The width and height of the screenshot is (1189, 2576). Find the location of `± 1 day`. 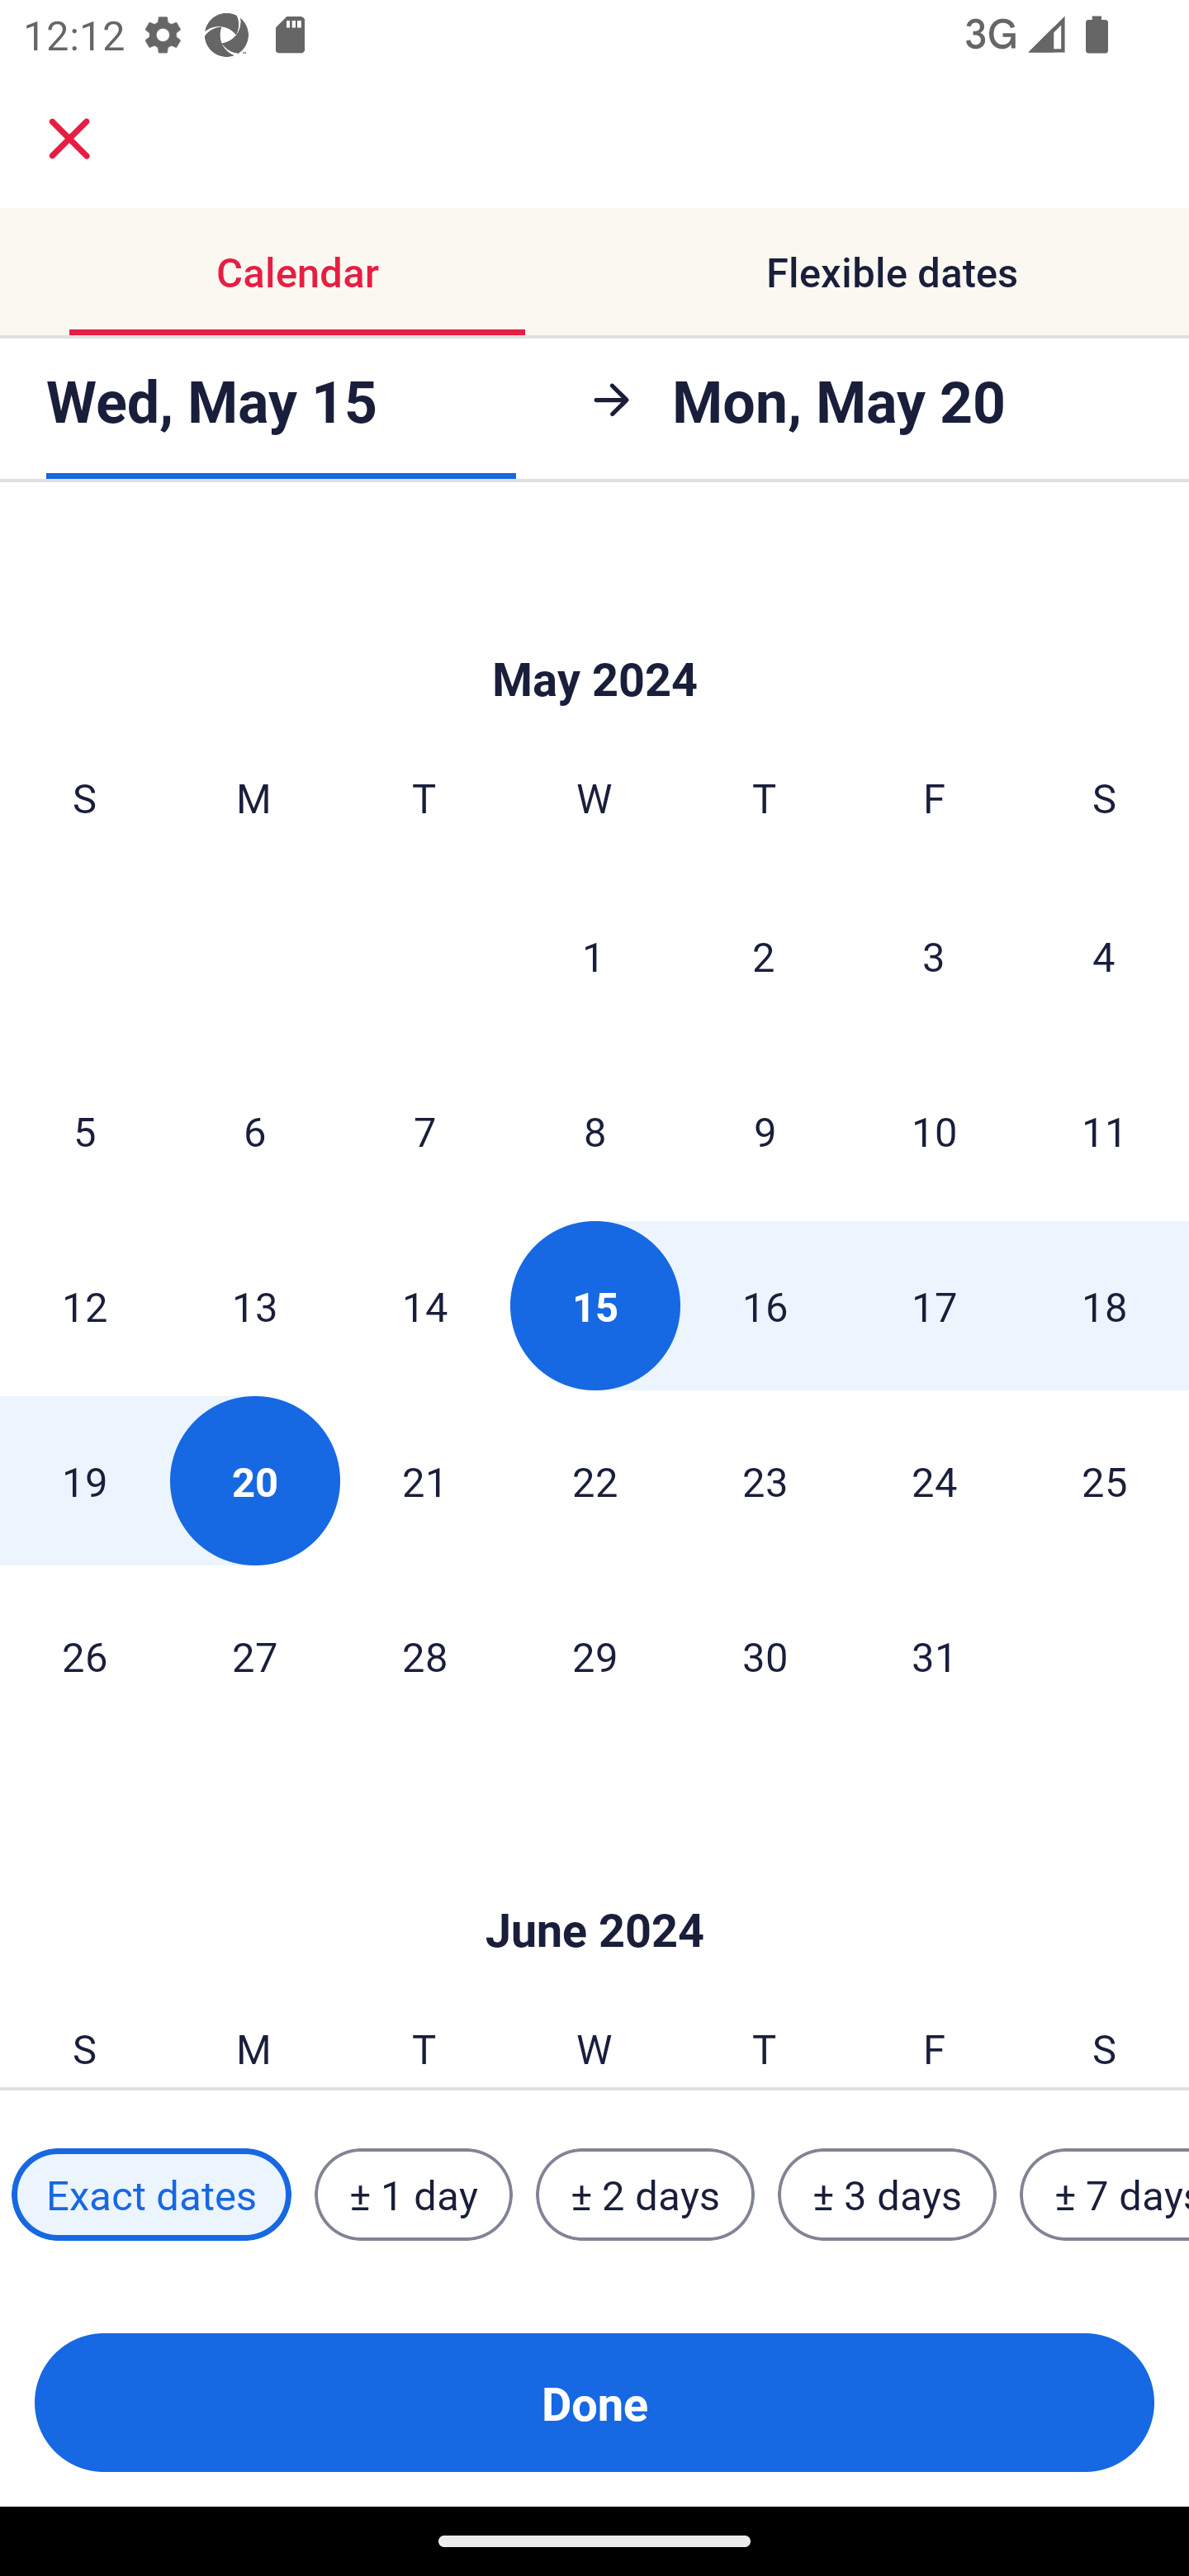

± 1 day is located at coordinates (413, 2195).